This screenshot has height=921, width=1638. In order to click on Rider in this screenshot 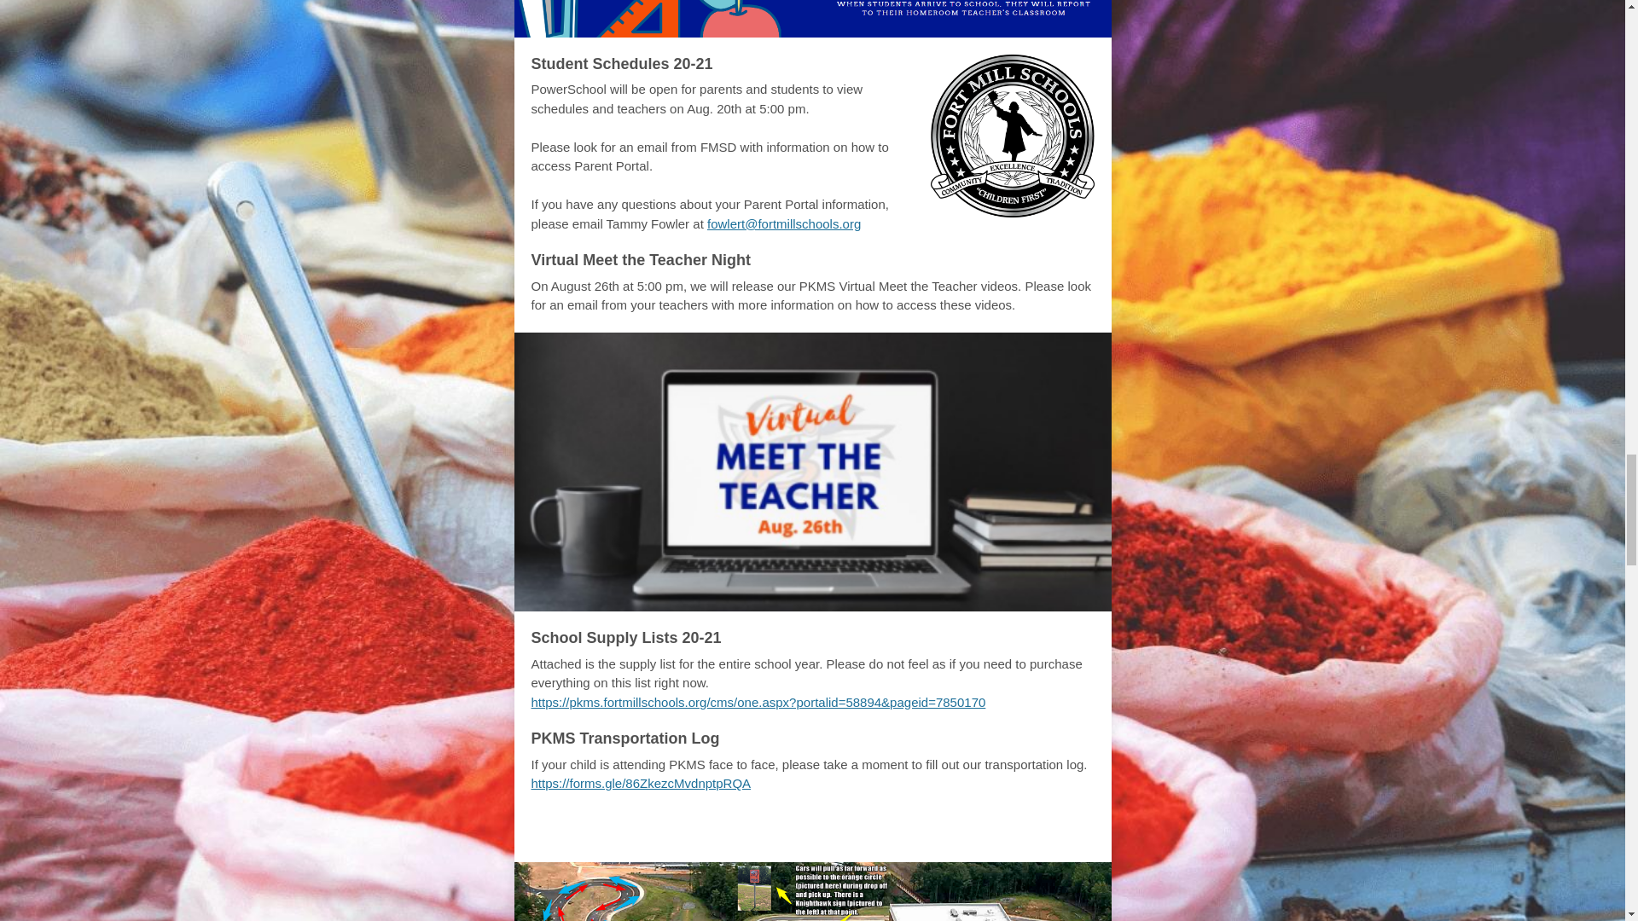, I will do `click(725, 831)`.